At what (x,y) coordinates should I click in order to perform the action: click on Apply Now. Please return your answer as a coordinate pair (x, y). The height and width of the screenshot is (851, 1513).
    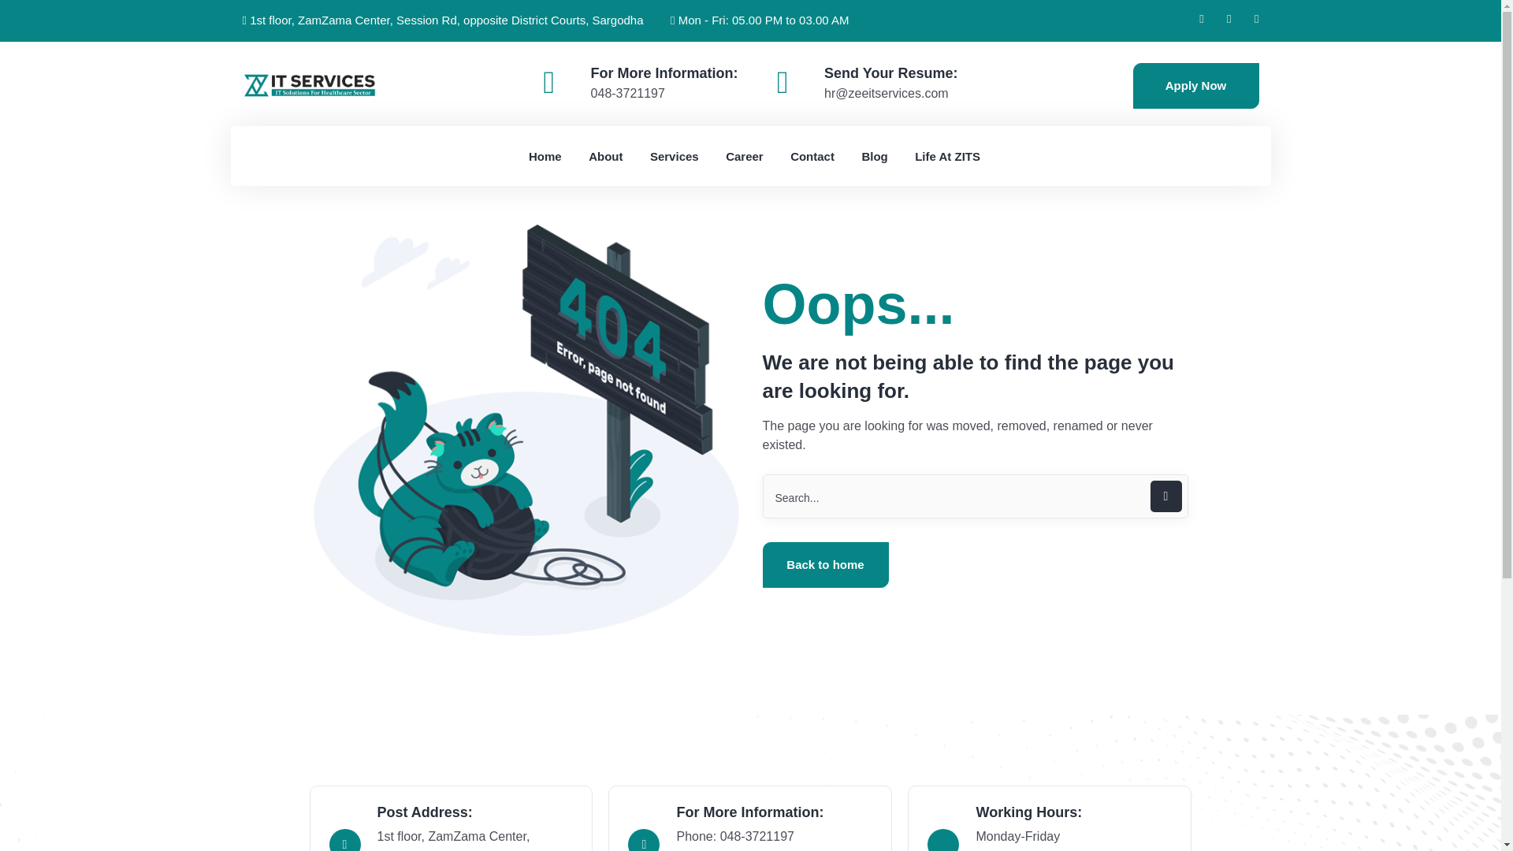
    Looking at the image, I should click on (1196, 85).